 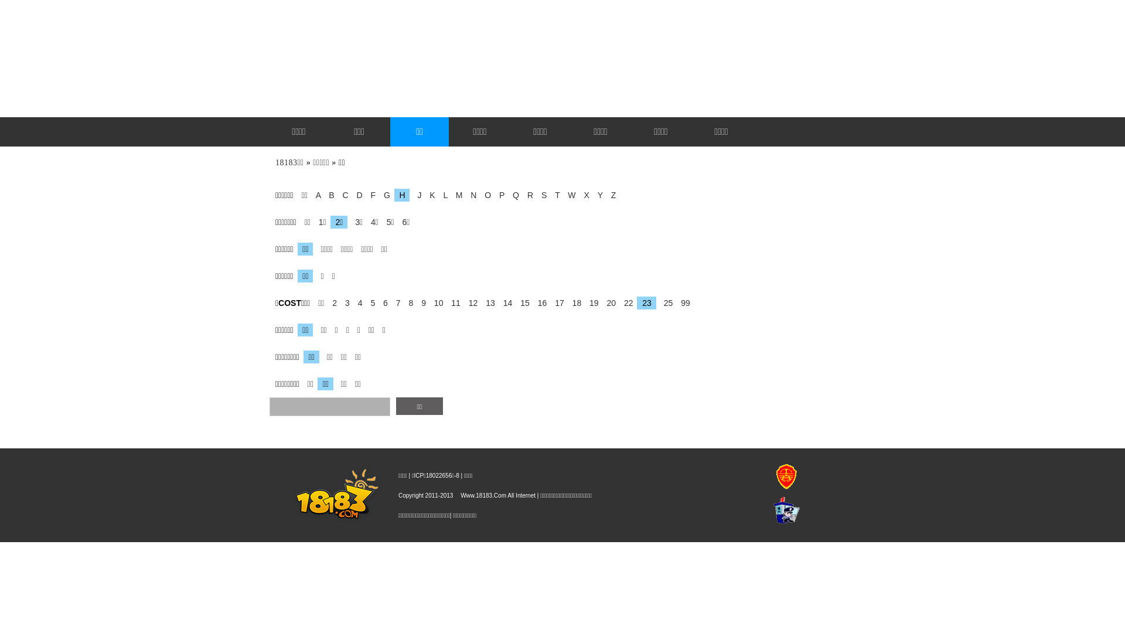 I want to click on P, so click(x=499, y=195).